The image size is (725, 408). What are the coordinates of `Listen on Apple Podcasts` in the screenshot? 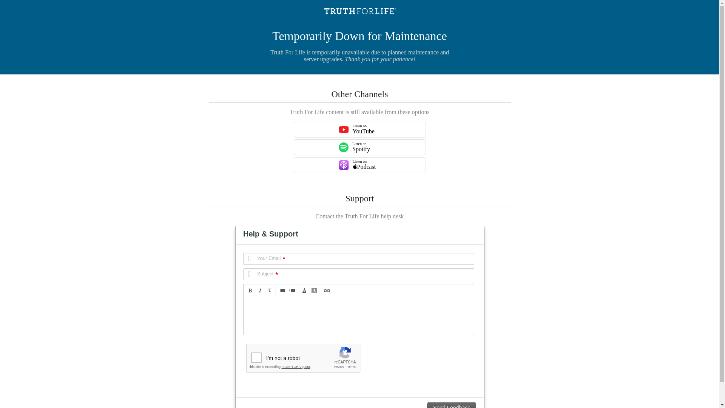 It's located at (344, 165).